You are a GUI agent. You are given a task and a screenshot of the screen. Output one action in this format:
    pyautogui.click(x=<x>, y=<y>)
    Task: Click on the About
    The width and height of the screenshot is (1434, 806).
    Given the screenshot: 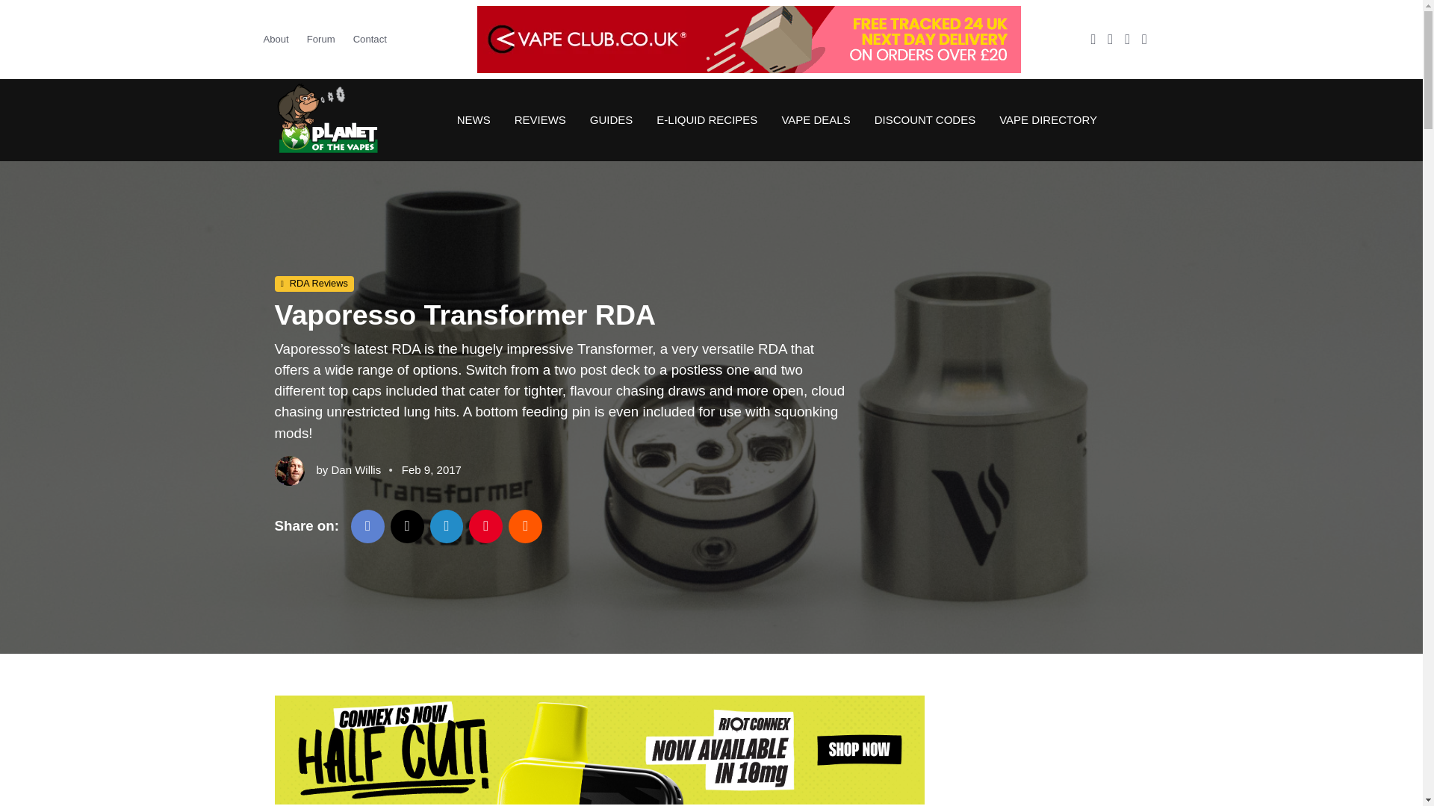 What is the action you would take?
    pyautogui.click(x=279, y=39)
    